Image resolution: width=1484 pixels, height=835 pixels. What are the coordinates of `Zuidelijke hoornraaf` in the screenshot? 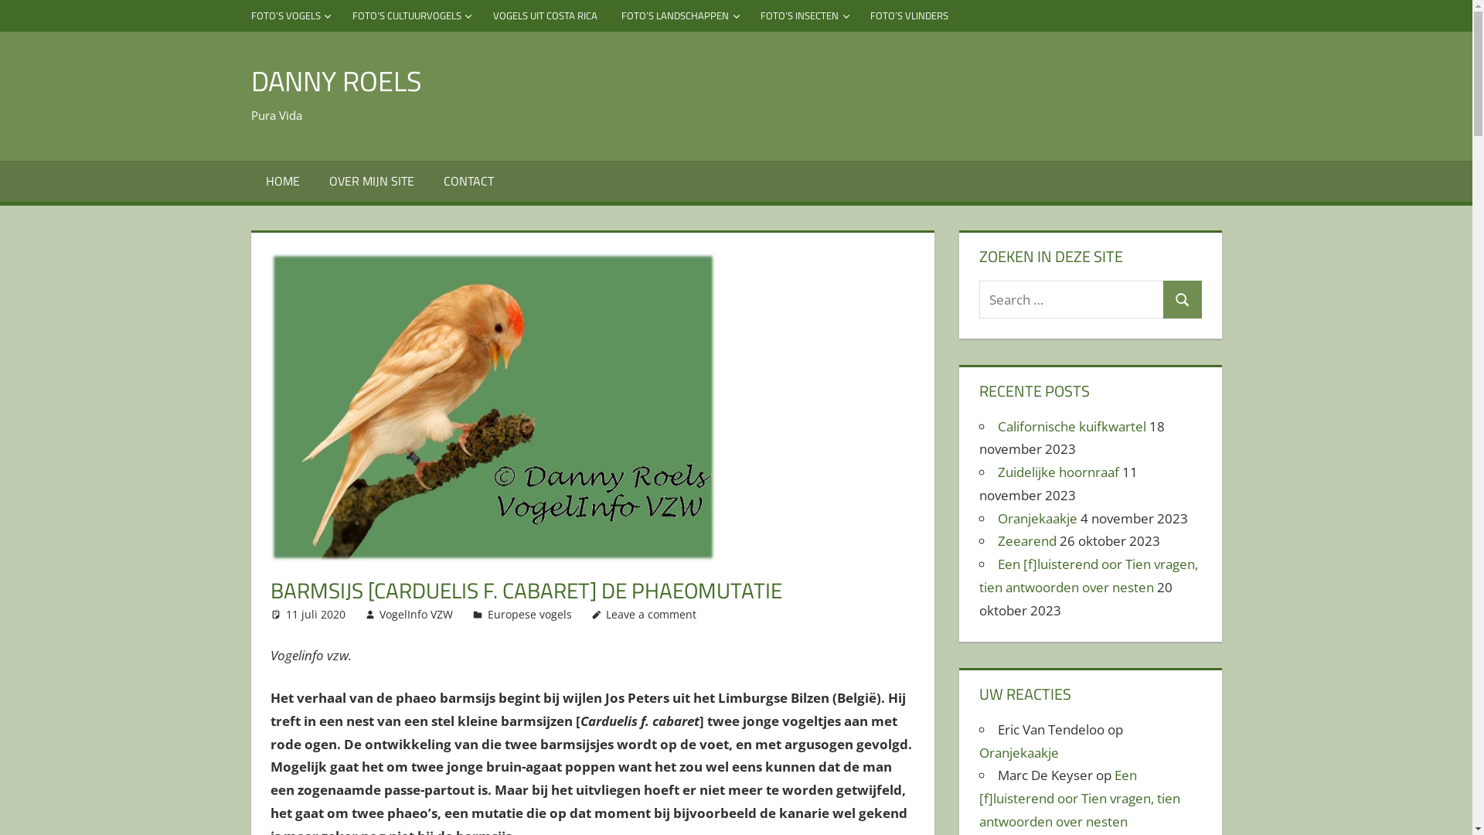 It's located at (1059, 472).